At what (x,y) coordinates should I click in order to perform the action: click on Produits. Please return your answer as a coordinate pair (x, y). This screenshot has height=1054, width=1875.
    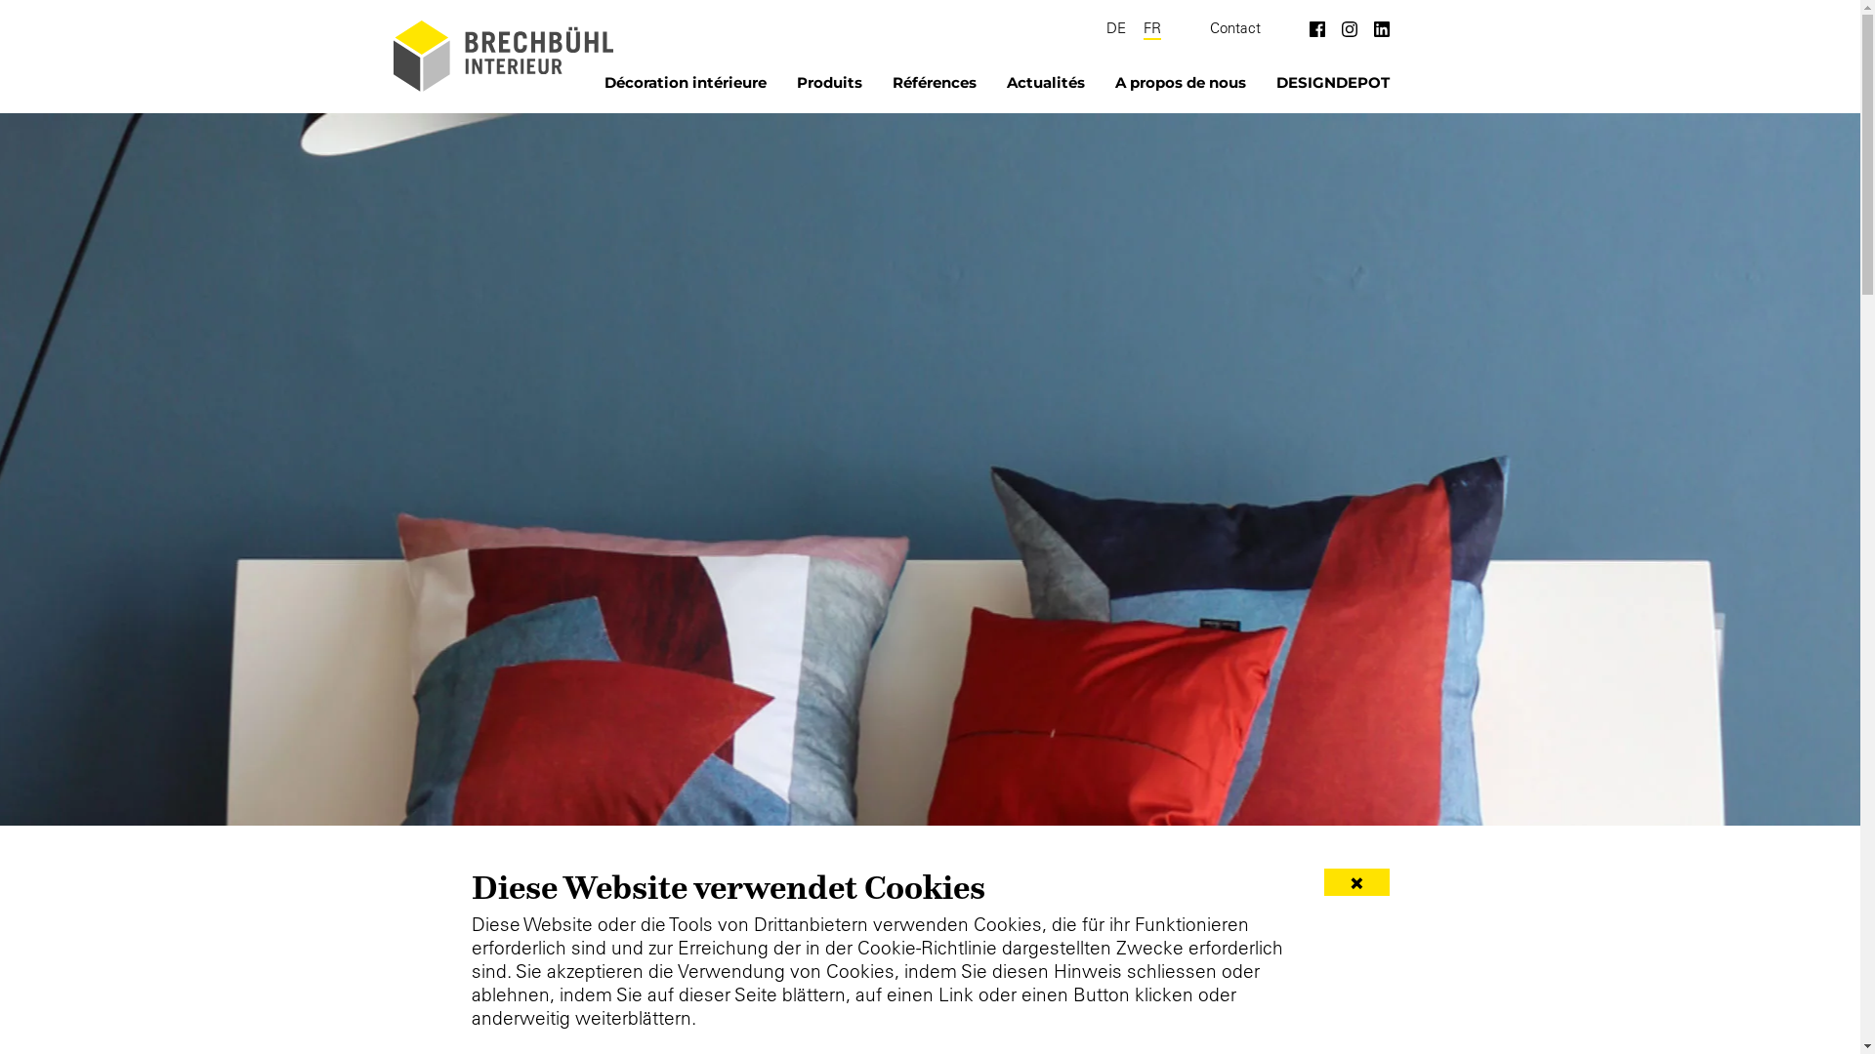
    Looking at the image, I should click on (830, 84).